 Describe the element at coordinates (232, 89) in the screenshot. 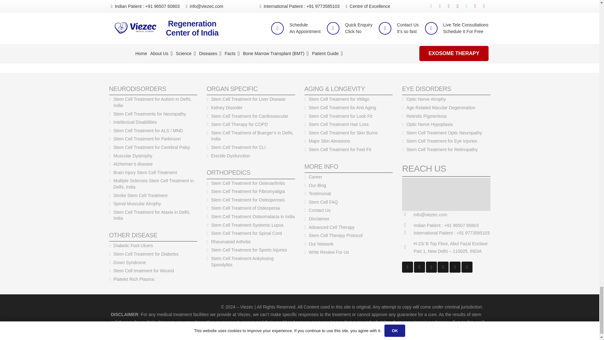

I see `Organ Specific Stem Cell Treatment in India` at that location.